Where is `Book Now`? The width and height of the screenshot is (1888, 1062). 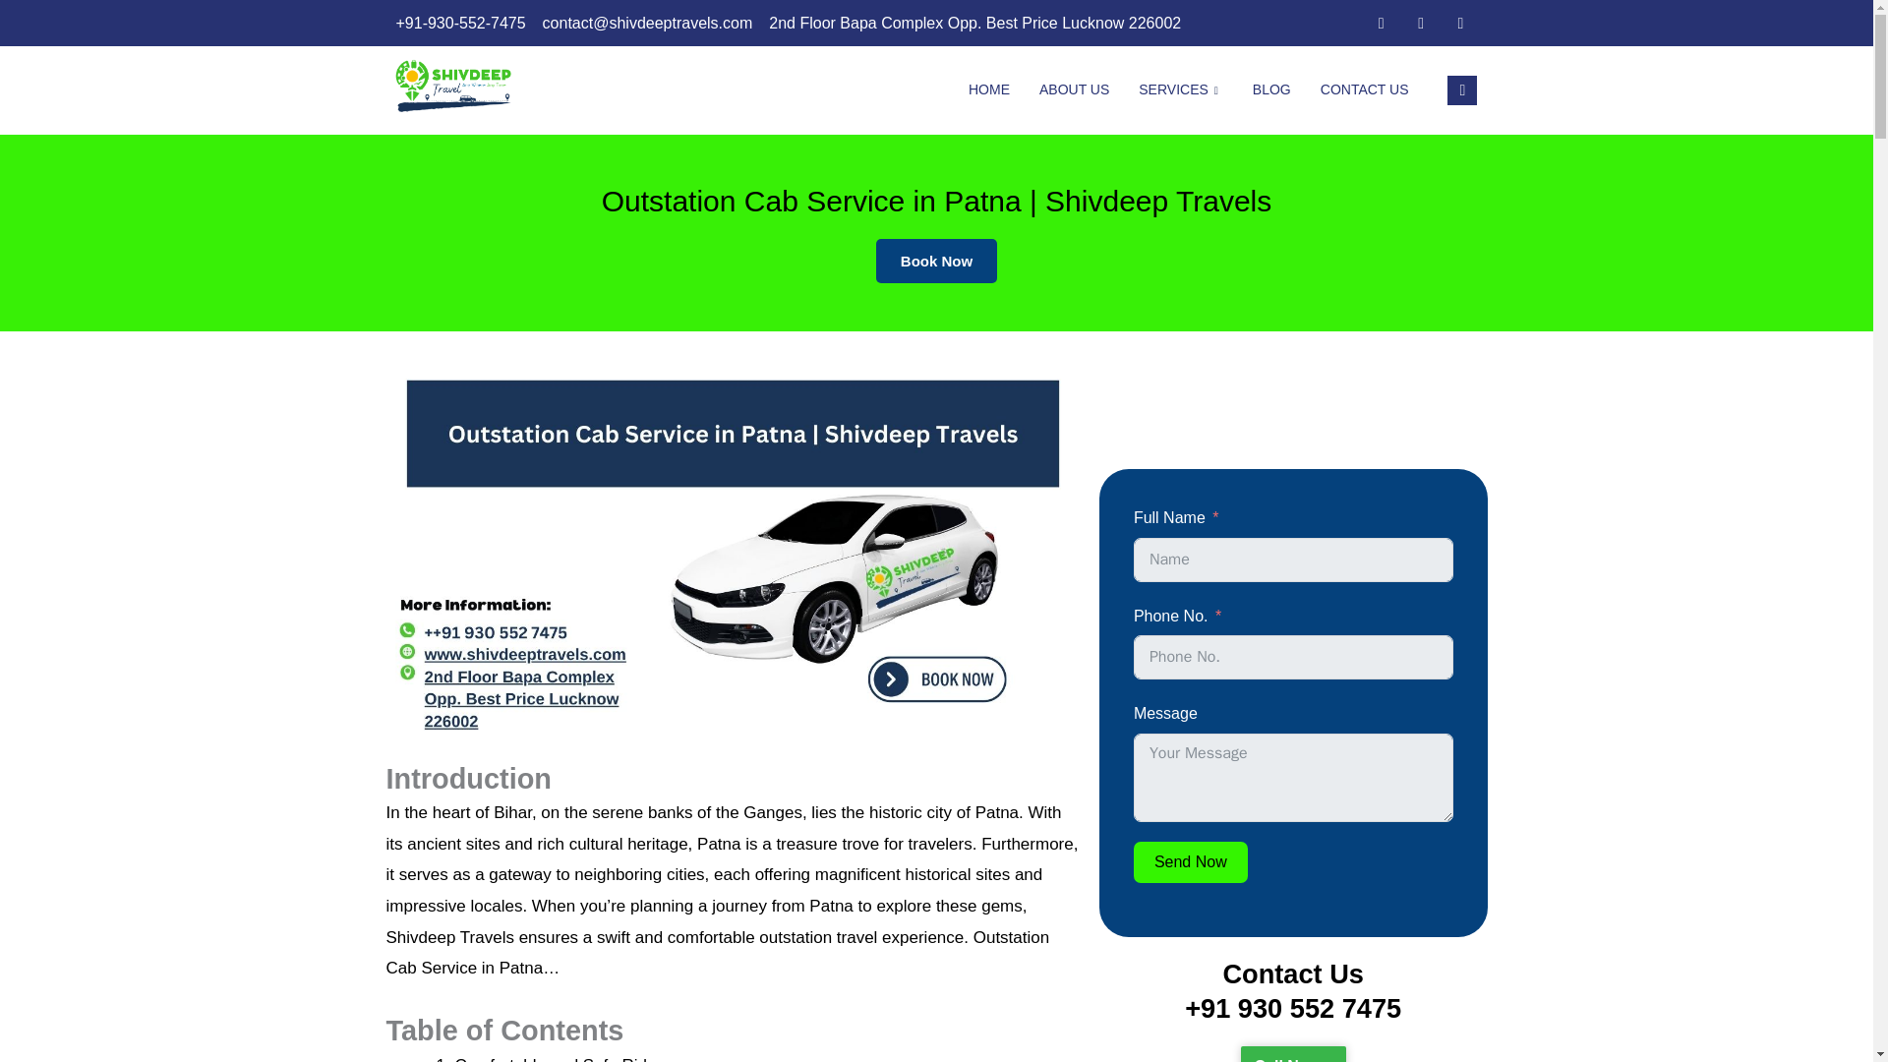
Book Now is located at coordinates (936, 260).